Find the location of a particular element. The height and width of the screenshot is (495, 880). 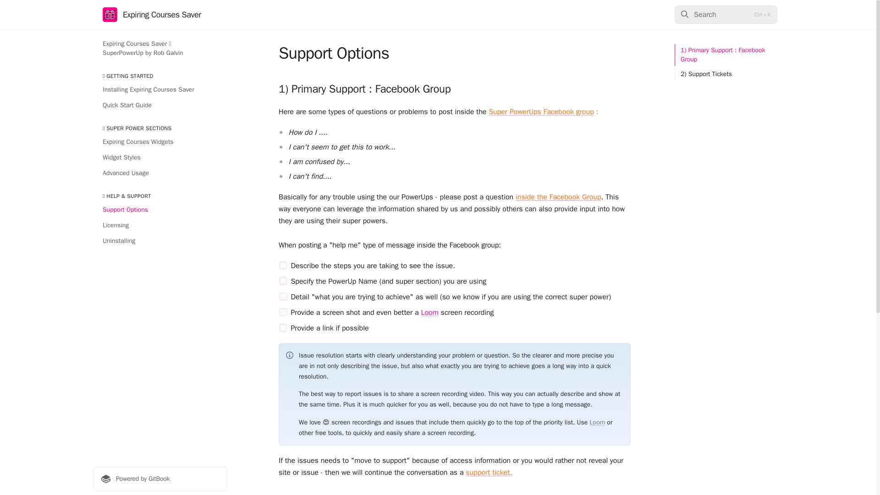

on is located at coordinates (283, 265).